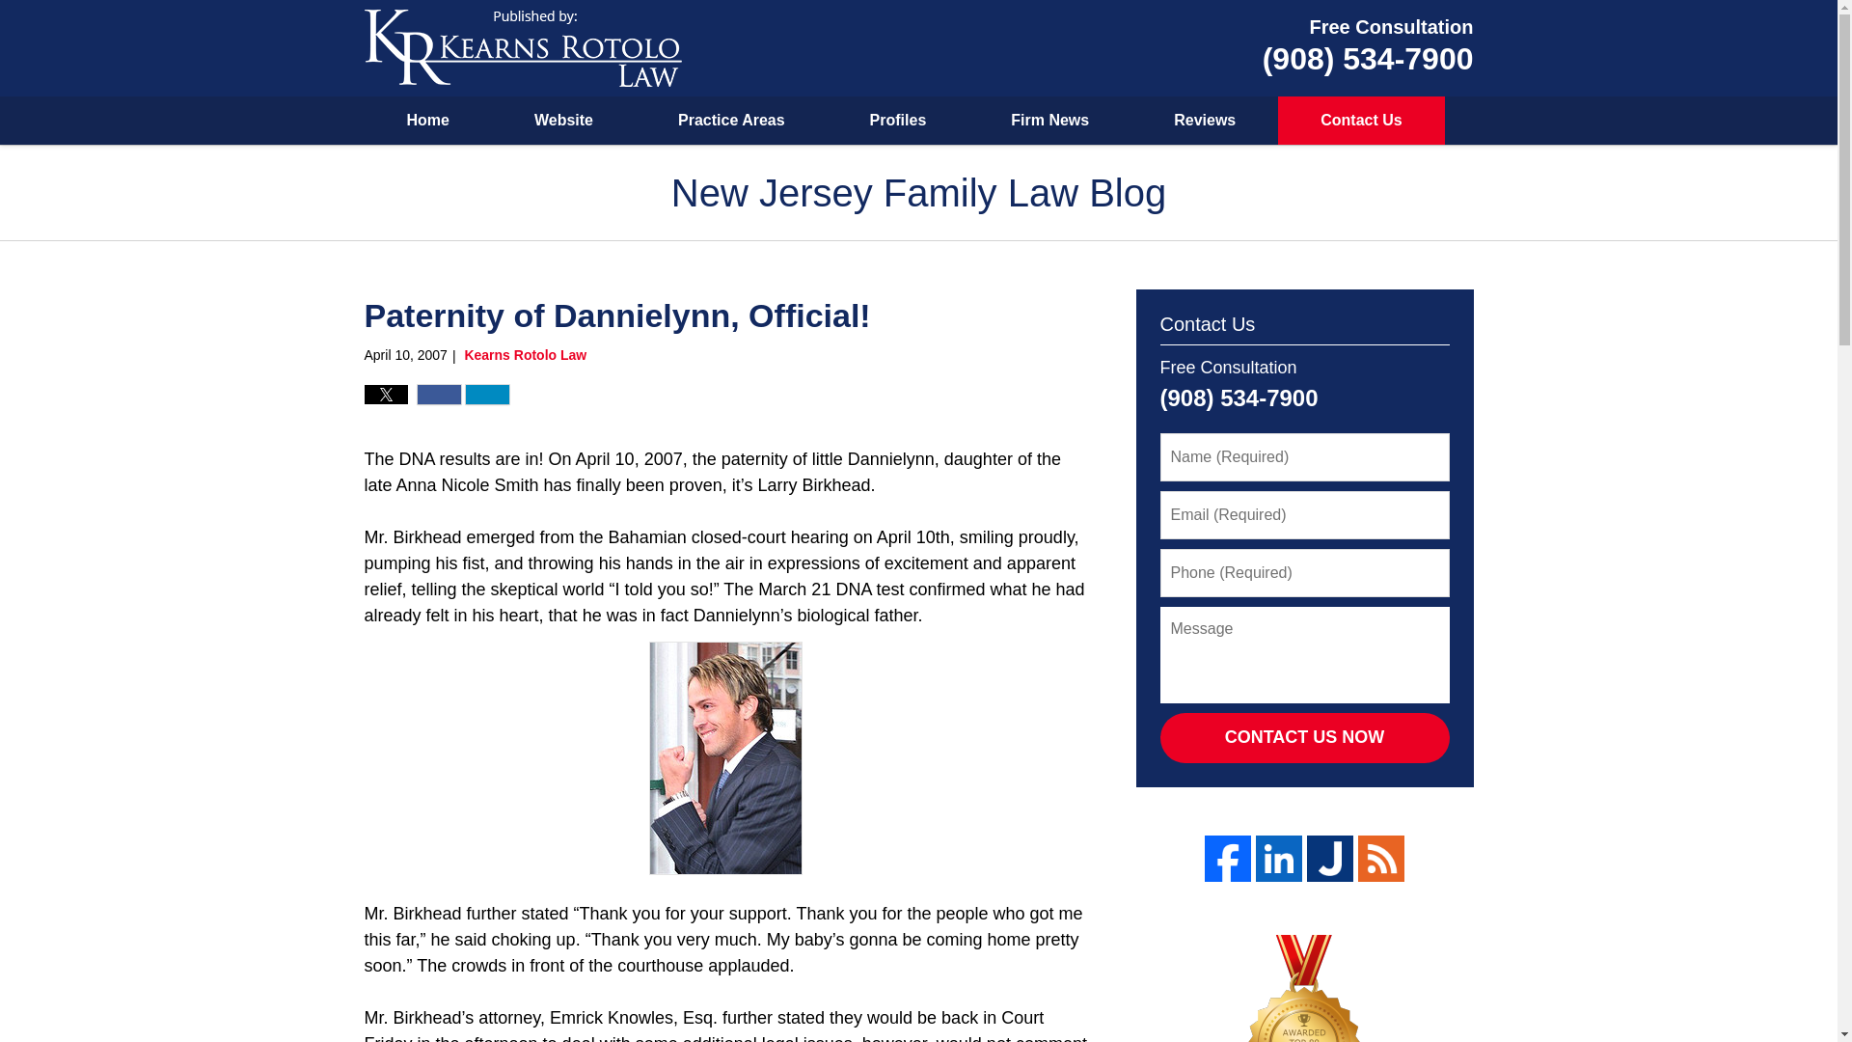 This screenshot has width=1852, height=1042. Describe the element at coordinates (523, 47) in the screenshot. I see `New Jersey Family Law Blog` at that location.